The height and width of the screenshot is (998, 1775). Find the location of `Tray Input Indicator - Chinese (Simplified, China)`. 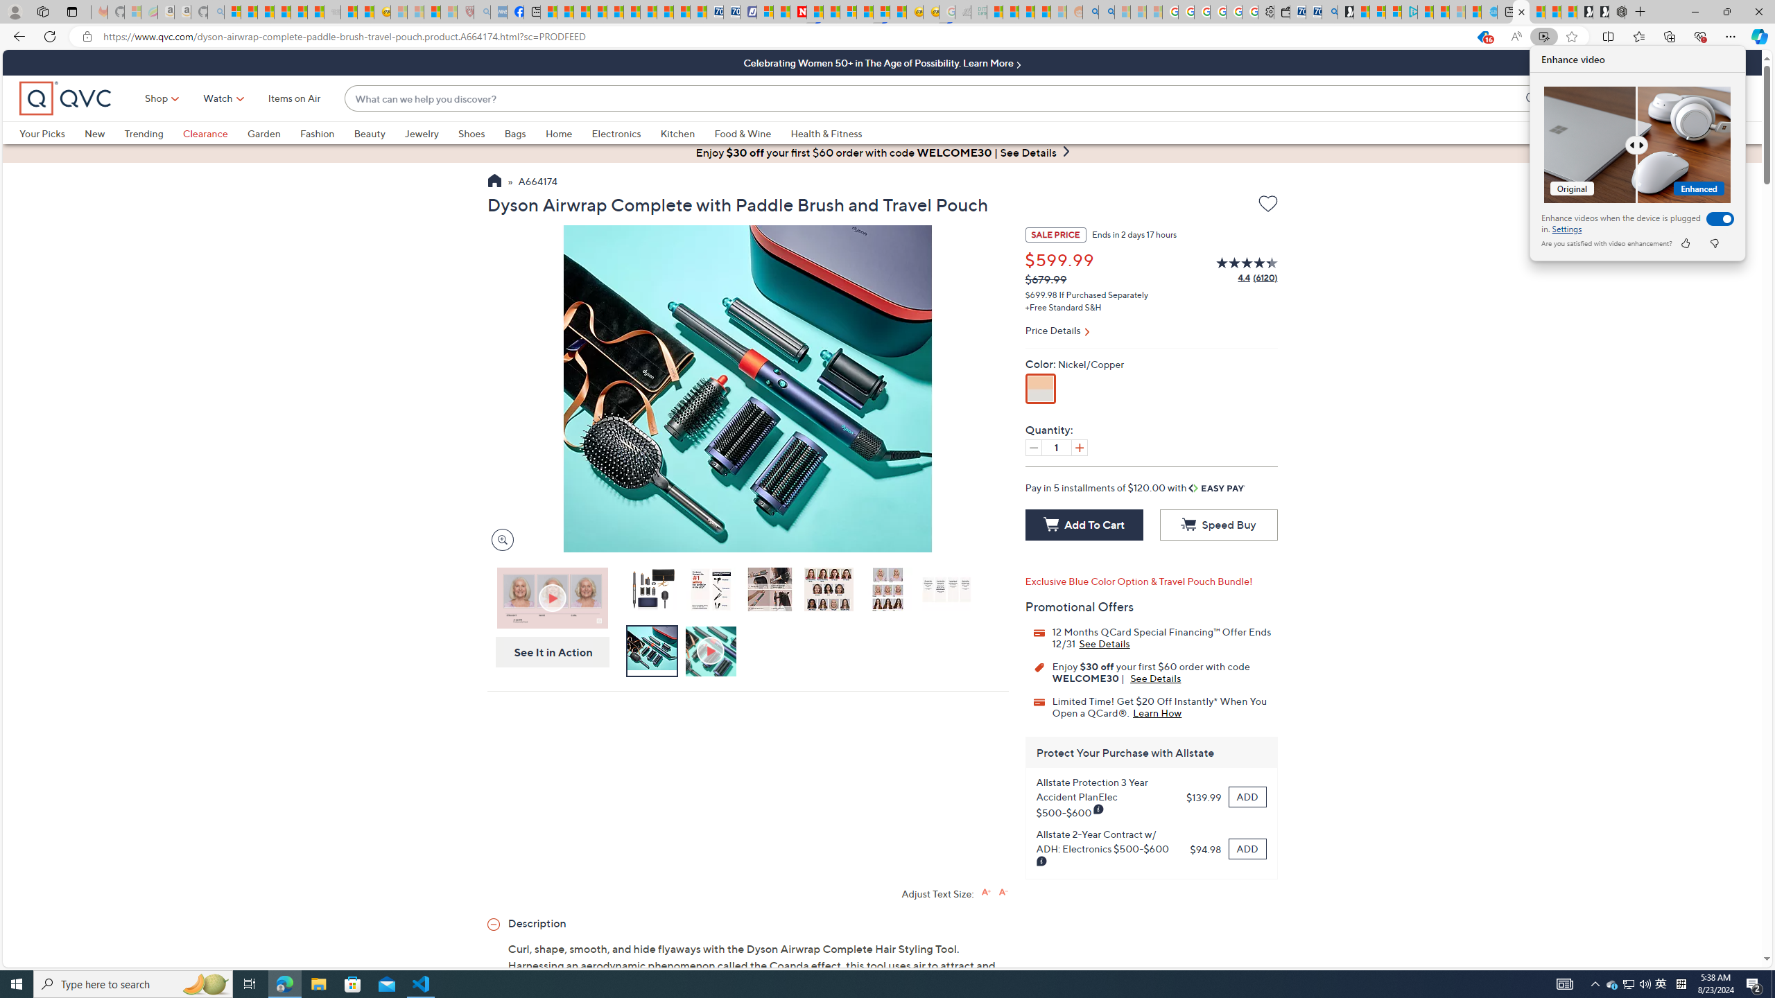

Tray Input Indicator - Chinese (Simplified, China) is located at coordinates (1268, 206).